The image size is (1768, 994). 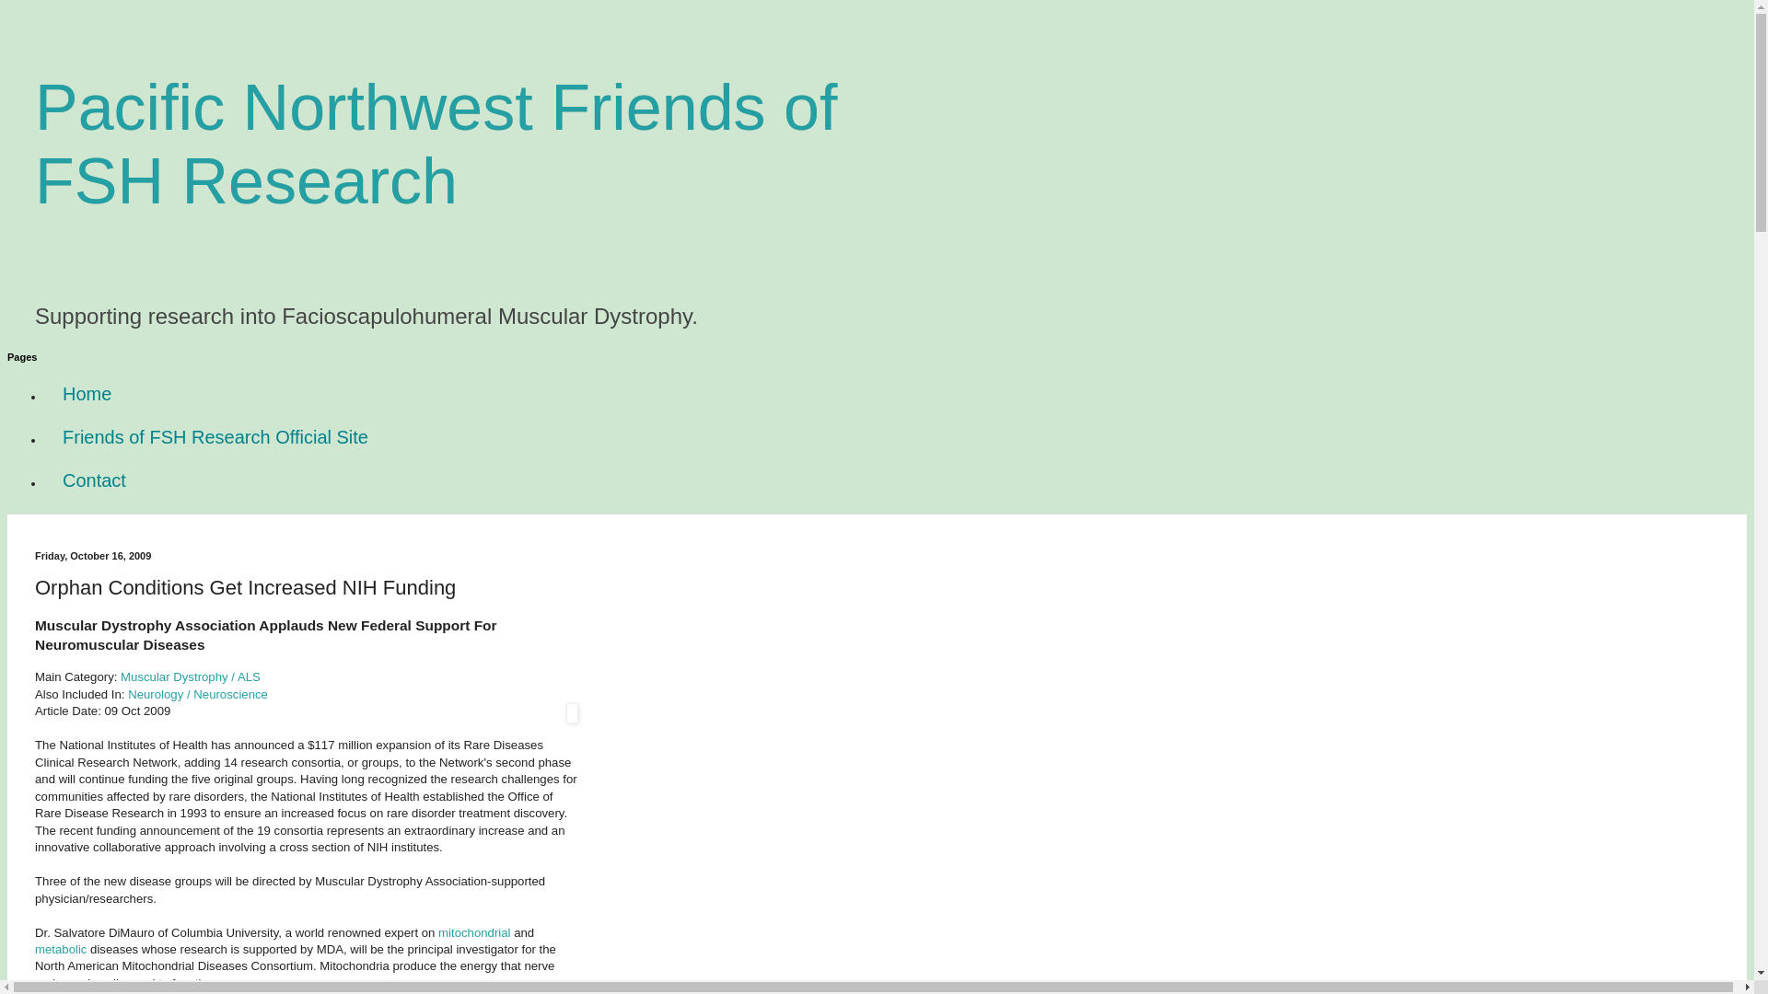 What do you see at coordinates (436, 144) in the screenshot?
I see `Pacific Northwest Friends of FSH Research` at bounding box center [436, 144].